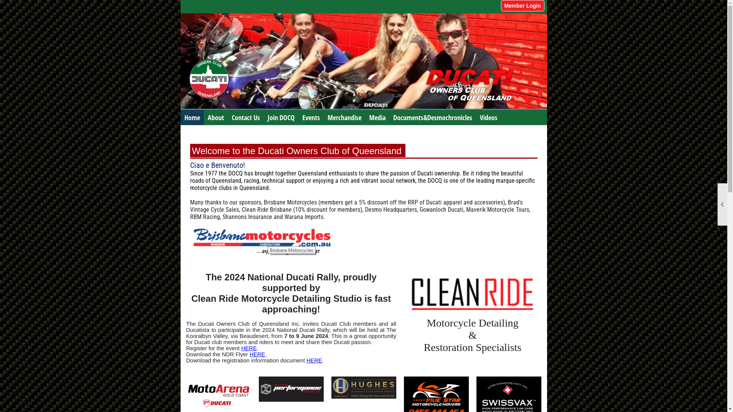 The height and width of the screenshot is (412, 733). I want to click on HERE, so click(315, 360).